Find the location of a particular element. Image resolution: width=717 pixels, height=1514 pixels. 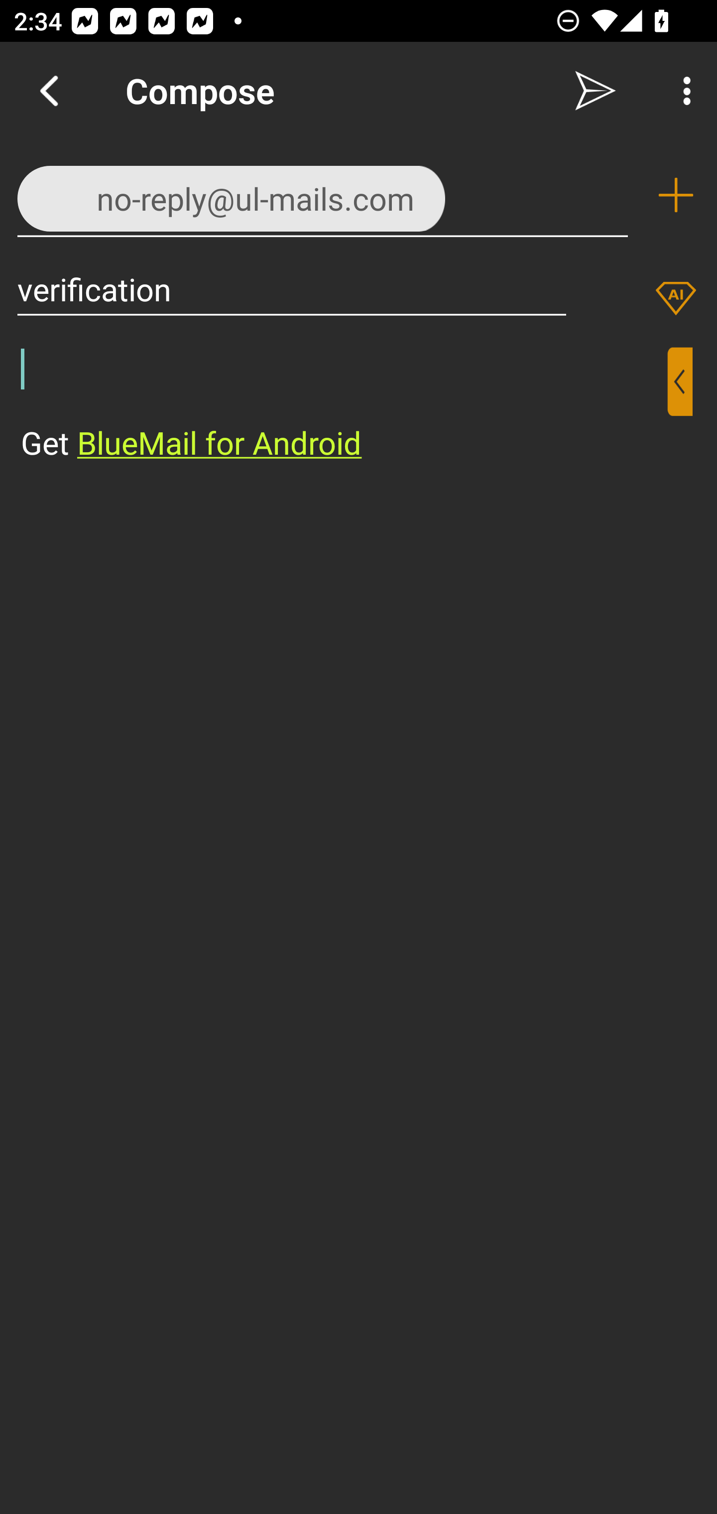

More Options is located at coordinates (682, 91).